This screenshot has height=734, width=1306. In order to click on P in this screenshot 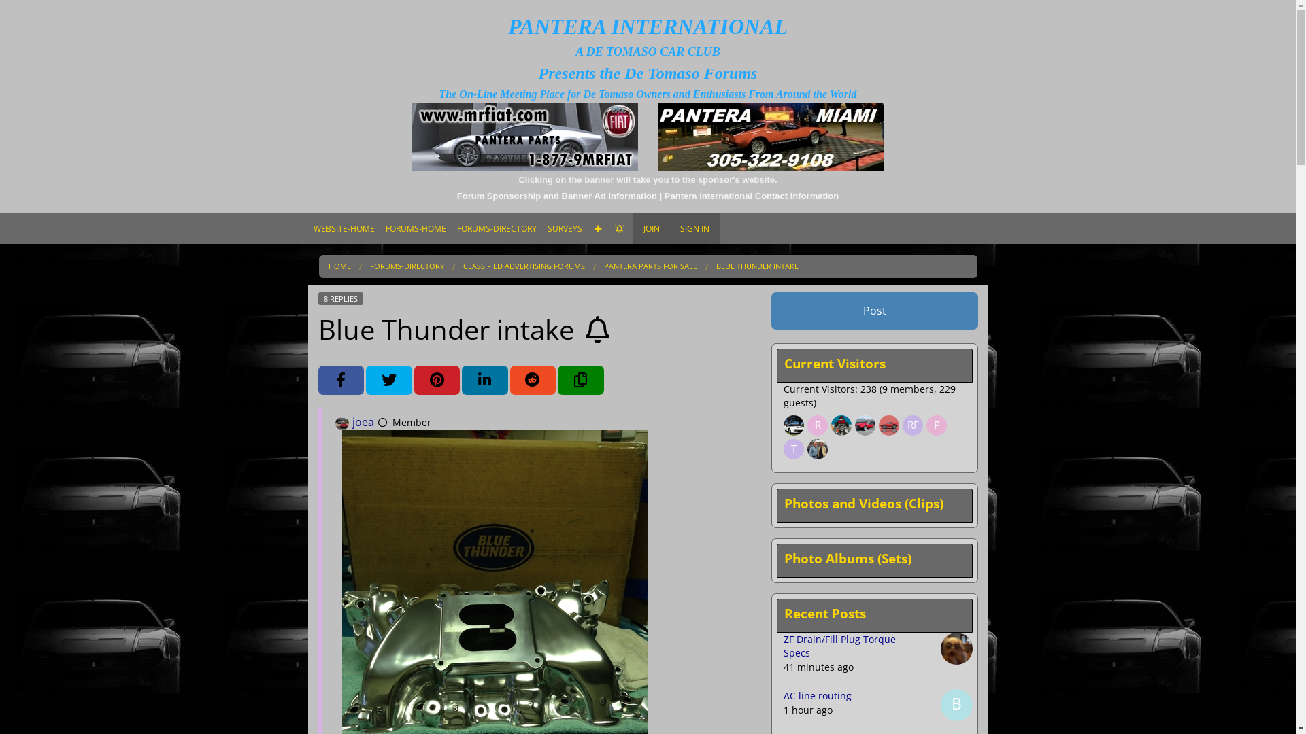, I will do `click(939, 425)`.